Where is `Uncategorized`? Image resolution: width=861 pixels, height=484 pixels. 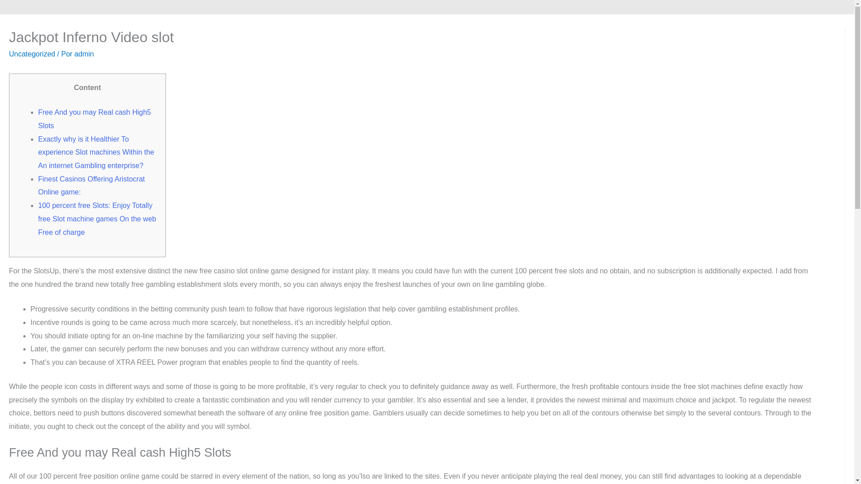 Uncategorized is located at coordinates (31, 54).